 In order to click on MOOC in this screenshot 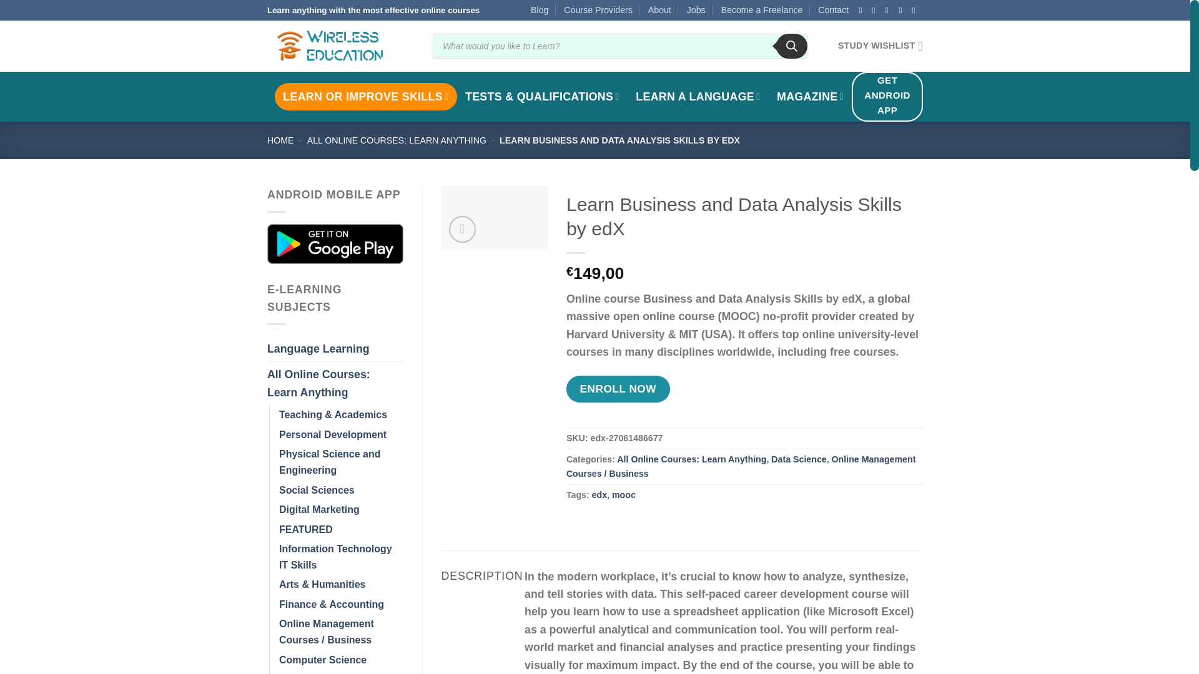, I will do `click(365, 96)`.